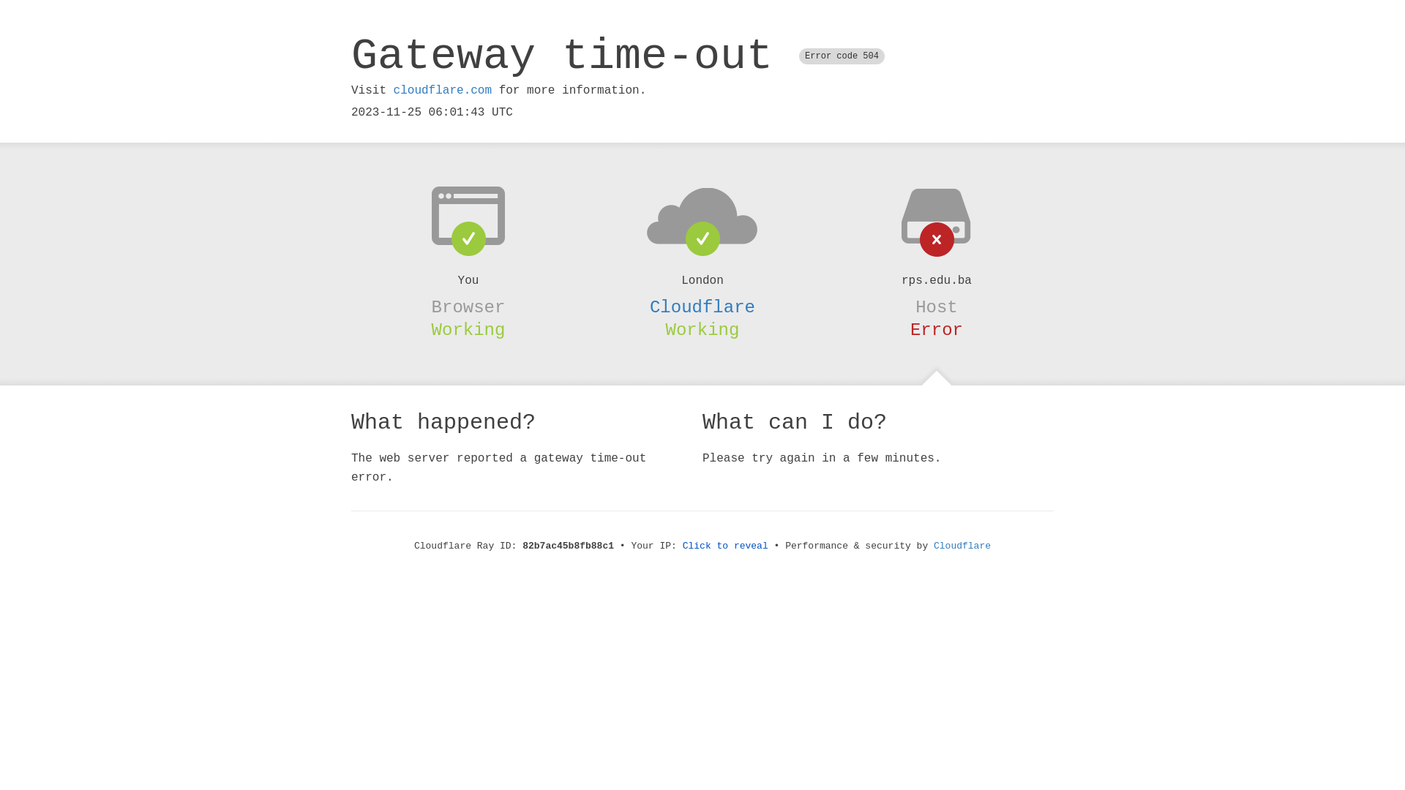 The image size is (1405, 790). What do you see at coordinates (726, 546) in the screenshot?
I see `Click to reveal` at bounding box center [726, 546].